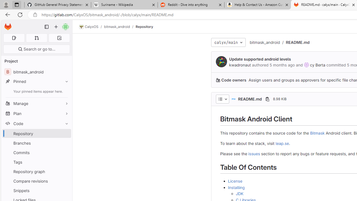 This screenshot has width=357, height=201. What do you see at coordinates (65, 181) in the screenshot?
I see `Pin Compare revisions` at bounding box center [65, 181].